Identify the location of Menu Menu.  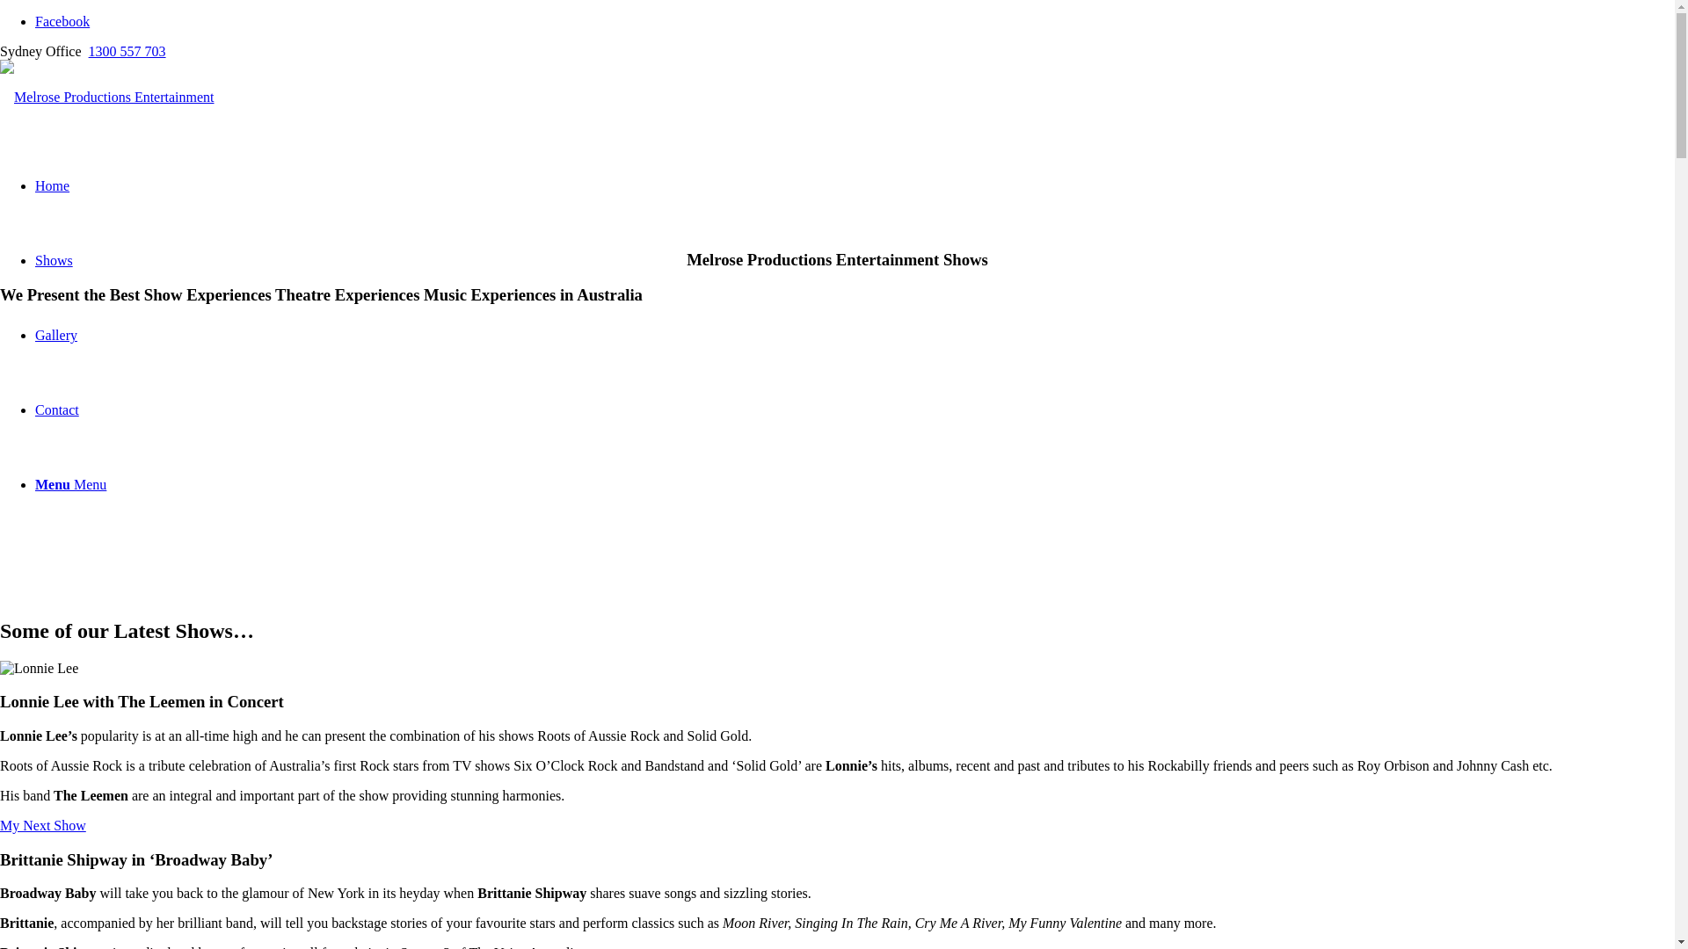
(70, 485).